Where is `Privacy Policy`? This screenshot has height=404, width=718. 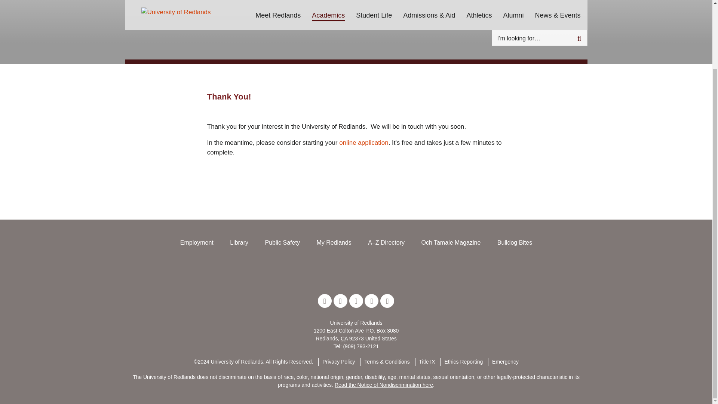
Privacy Policy is located at coordinates (336, 362).